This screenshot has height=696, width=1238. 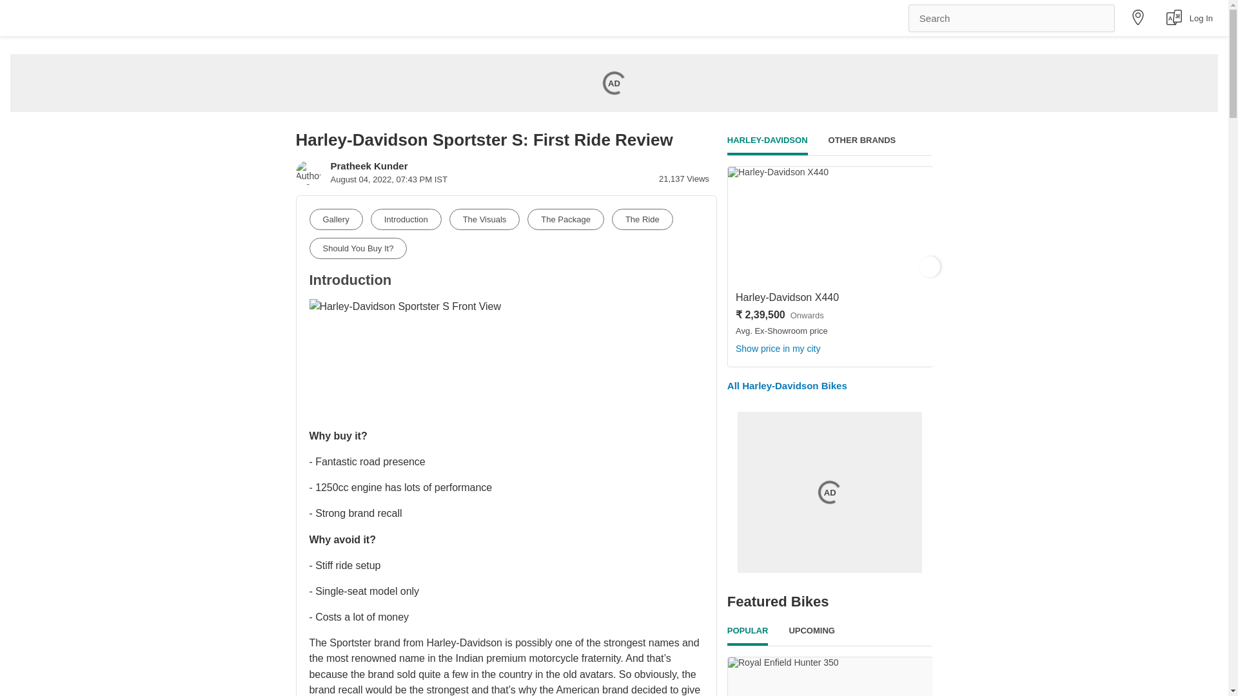 What do you see at coordinates (642, 219) in the screenshot?
I see `The Ride` at bounding box center [642, 219].